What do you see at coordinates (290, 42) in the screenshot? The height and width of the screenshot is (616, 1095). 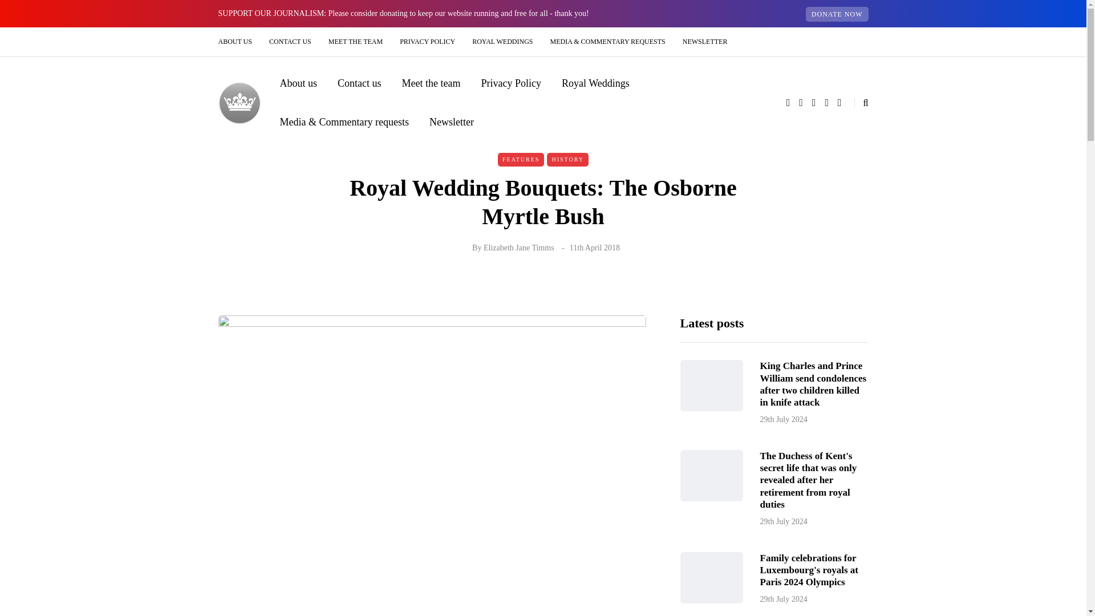 I see `CONTACT US` at bounding box center [290, 42].